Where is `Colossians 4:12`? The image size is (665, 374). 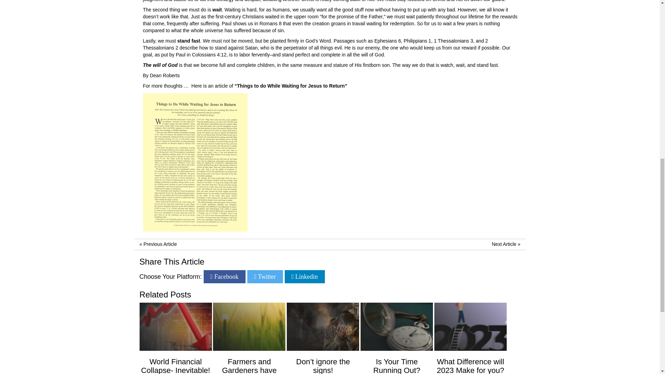 Colossians 4:12 is located at coordinates (209, 55).